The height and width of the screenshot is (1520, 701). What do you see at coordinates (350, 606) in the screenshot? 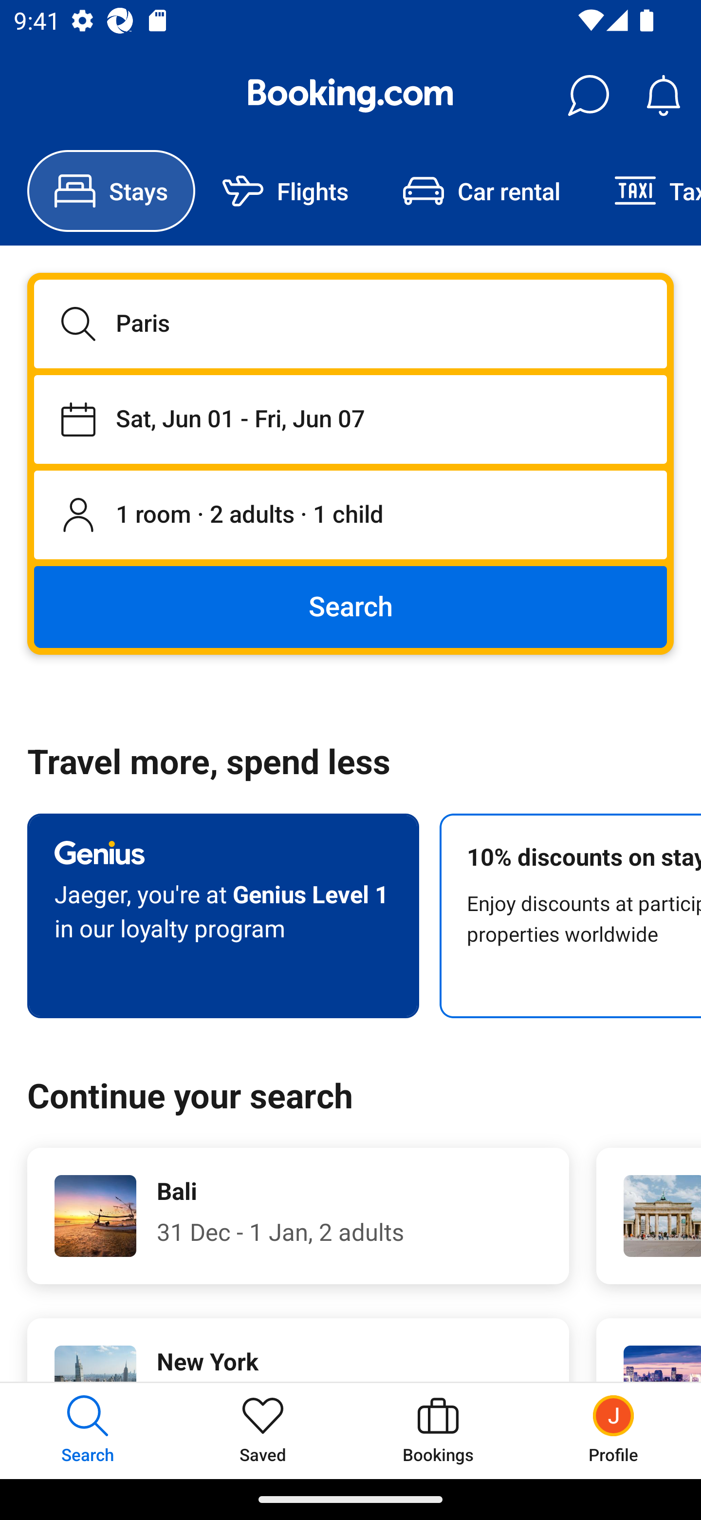
I see `Search` at bounding box center [350, 606].